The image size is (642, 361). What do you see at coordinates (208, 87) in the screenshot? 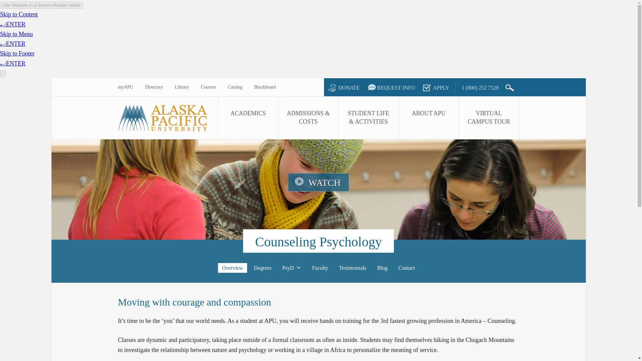
I see `Courses` at bounding box center [208, 87].